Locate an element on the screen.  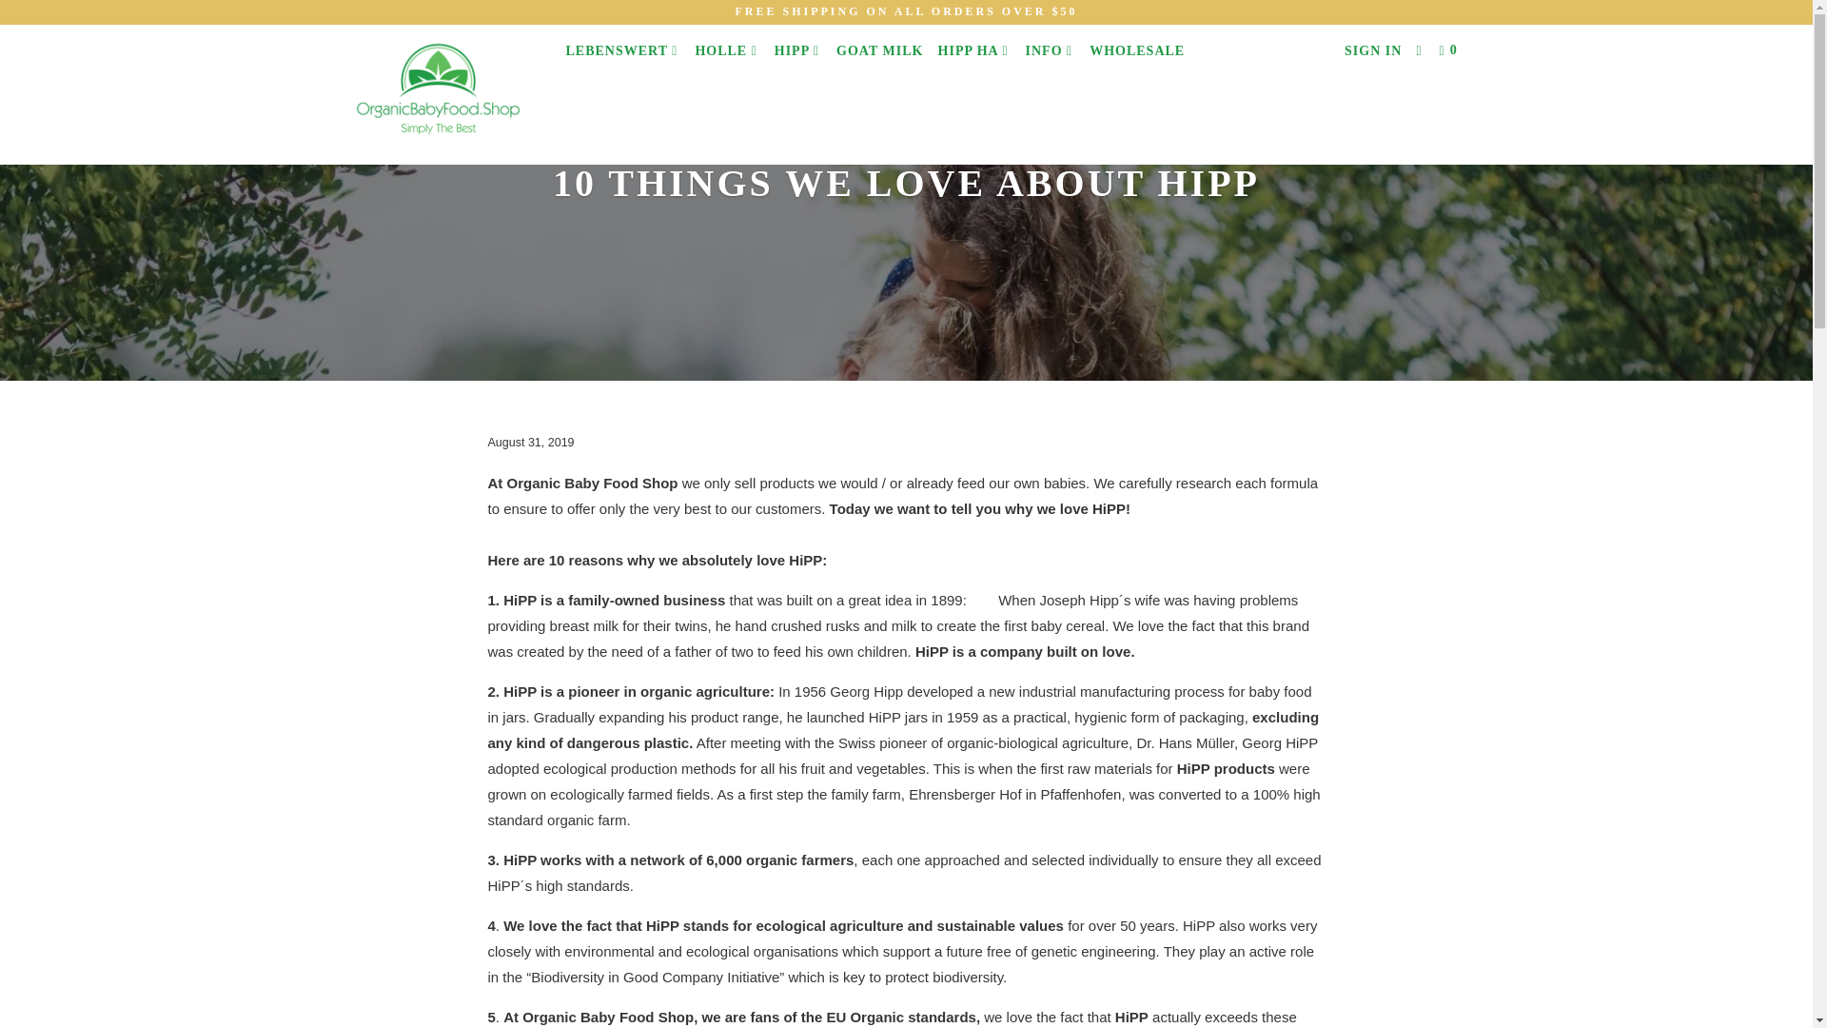
Organicbabyfood.shop is located at coordinates (442, 94).